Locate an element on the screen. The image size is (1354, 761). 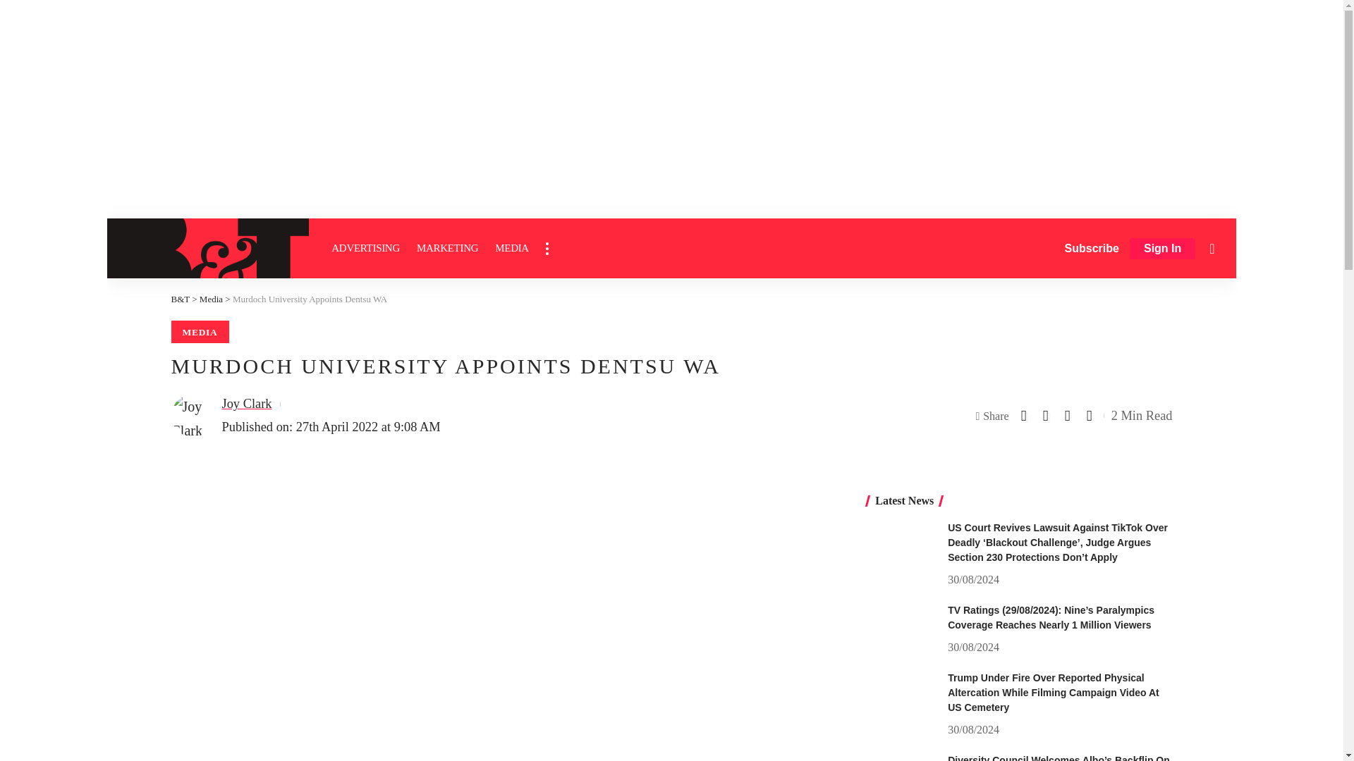
Go to the Media Category archives. is located at coordinates (211, 299).